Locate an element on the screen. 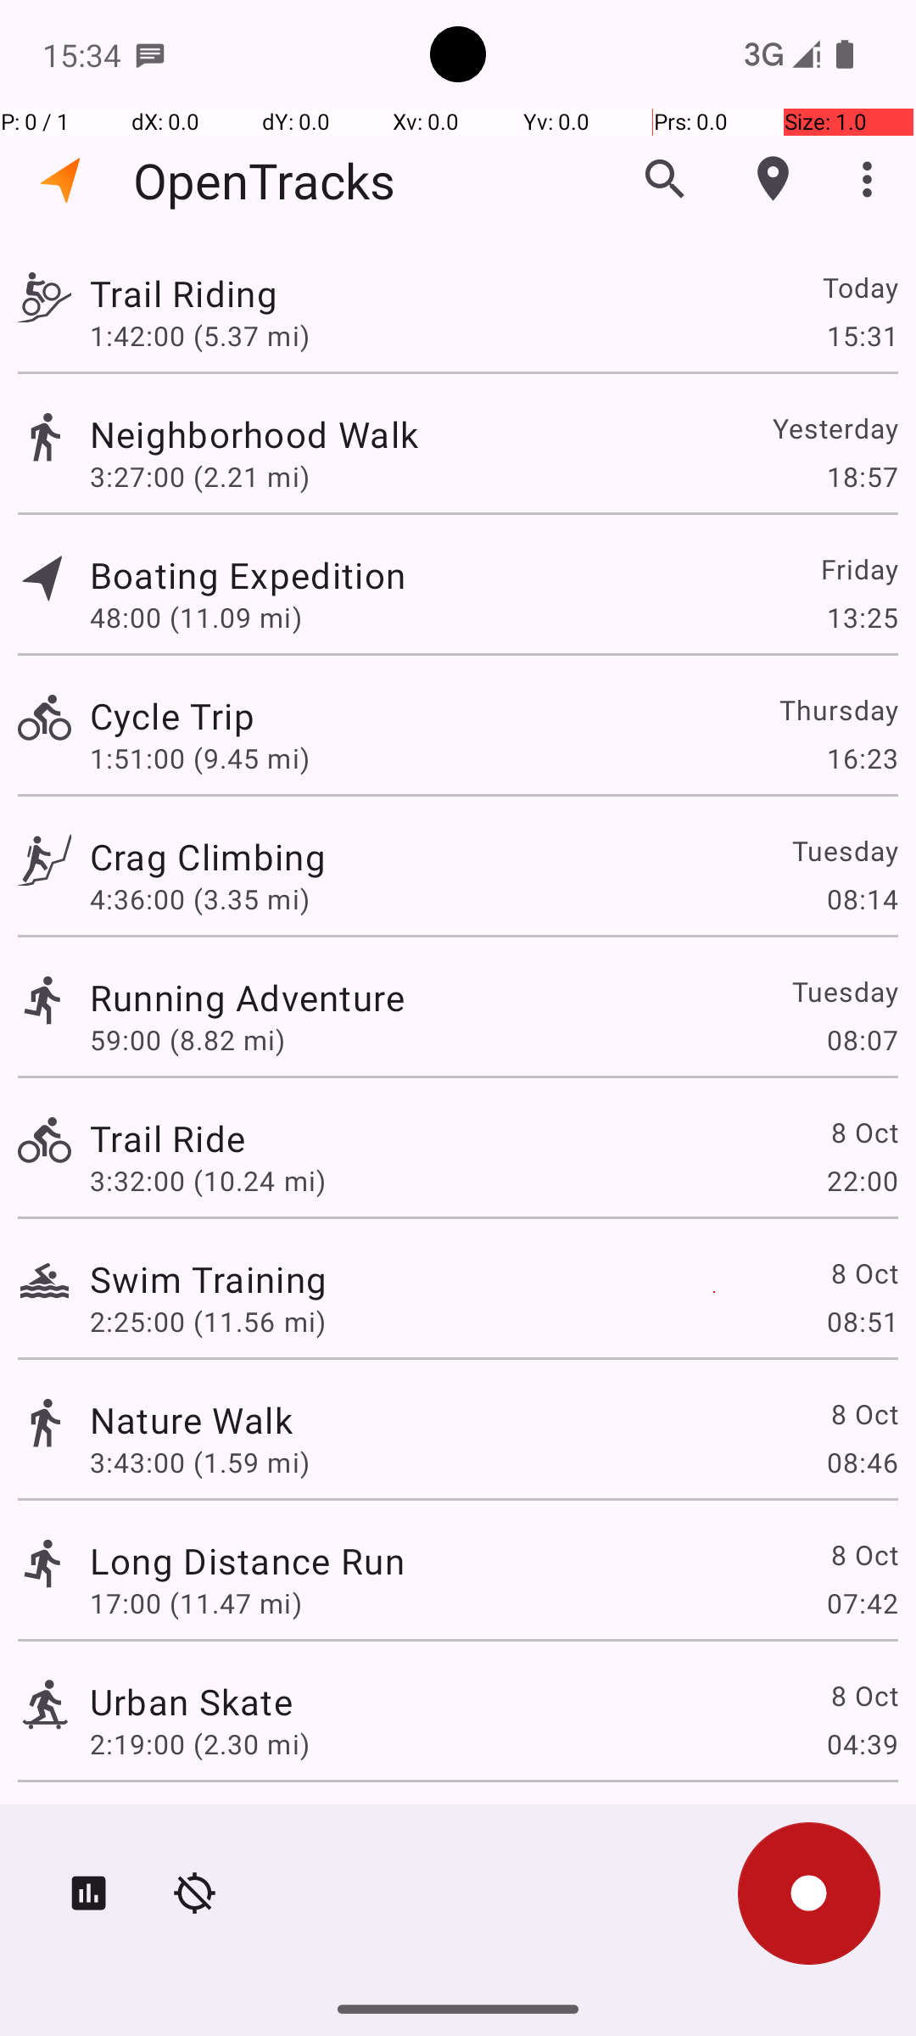 The height and width of the screenshot is (2036, 916). 07:42 is located at coordinates (862, 1603).